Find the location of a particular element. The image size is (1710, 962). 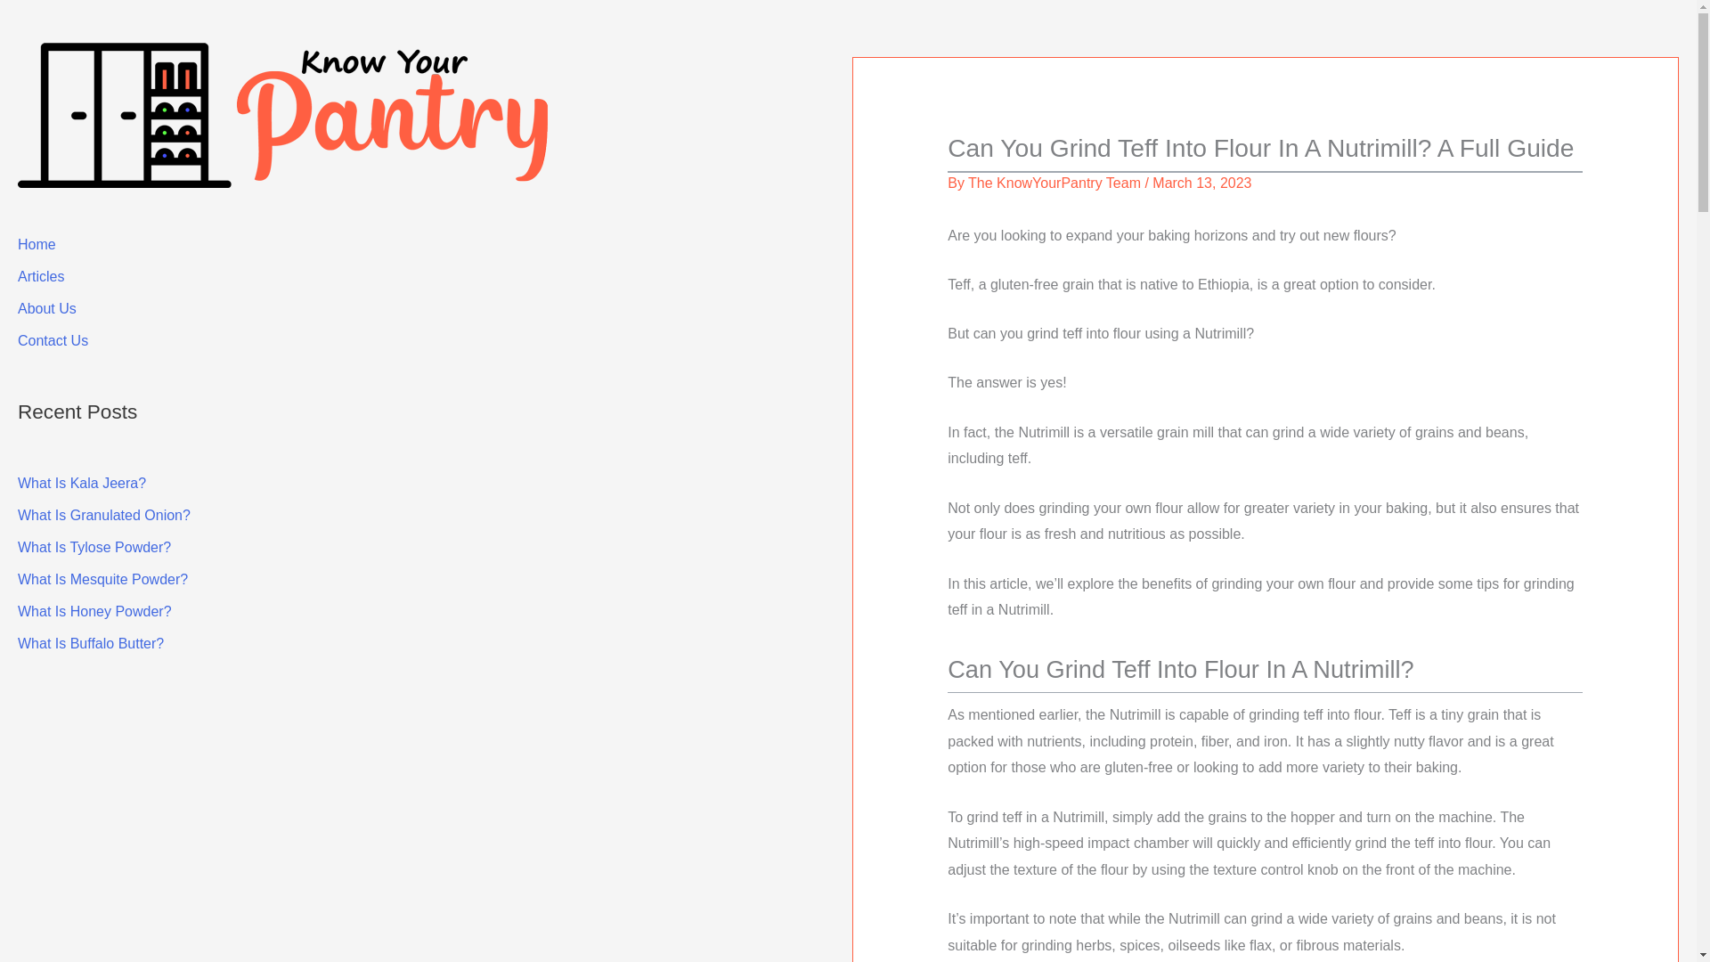

View all posts by The KnowYourPantry Team is located at coordinates (1054, 182).